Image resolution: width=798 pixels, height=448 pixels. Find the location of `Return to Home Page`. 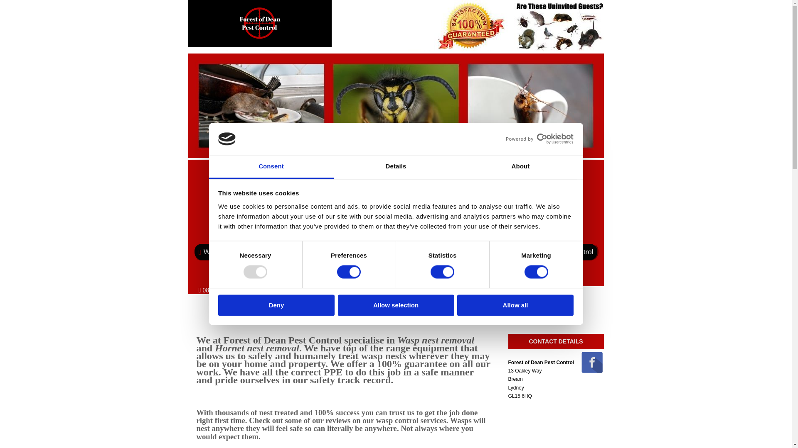

Return to Home Page is located at coordinates (259, 50).